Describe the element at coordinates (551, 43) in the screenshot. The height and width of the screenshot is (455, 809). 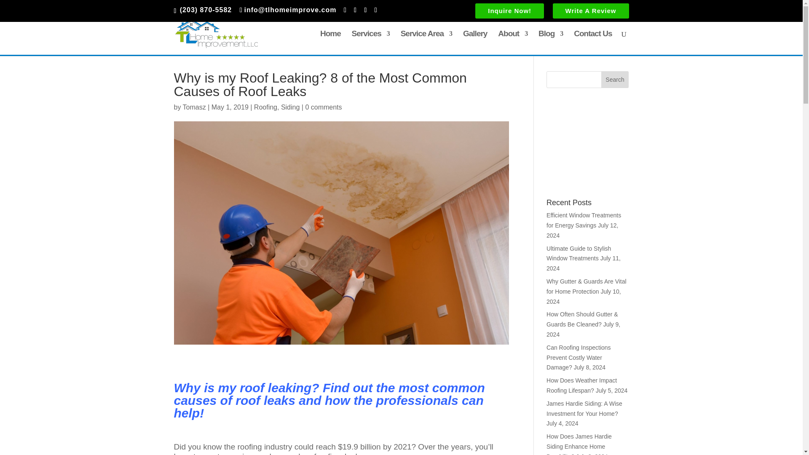
I see `Blog` at that location.